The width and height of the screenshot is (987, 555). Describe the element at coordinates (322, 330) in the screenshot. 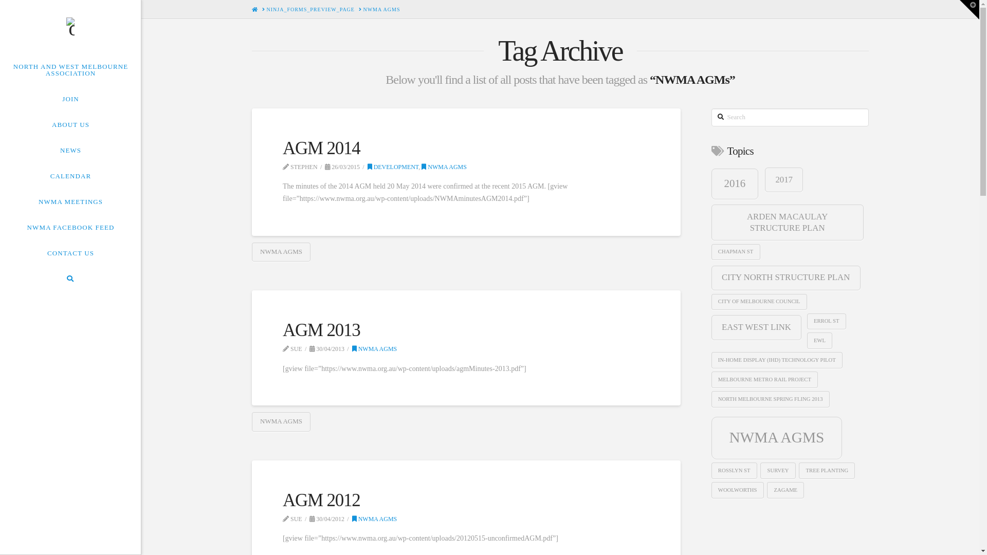

I see `AGM 2013` at that location.